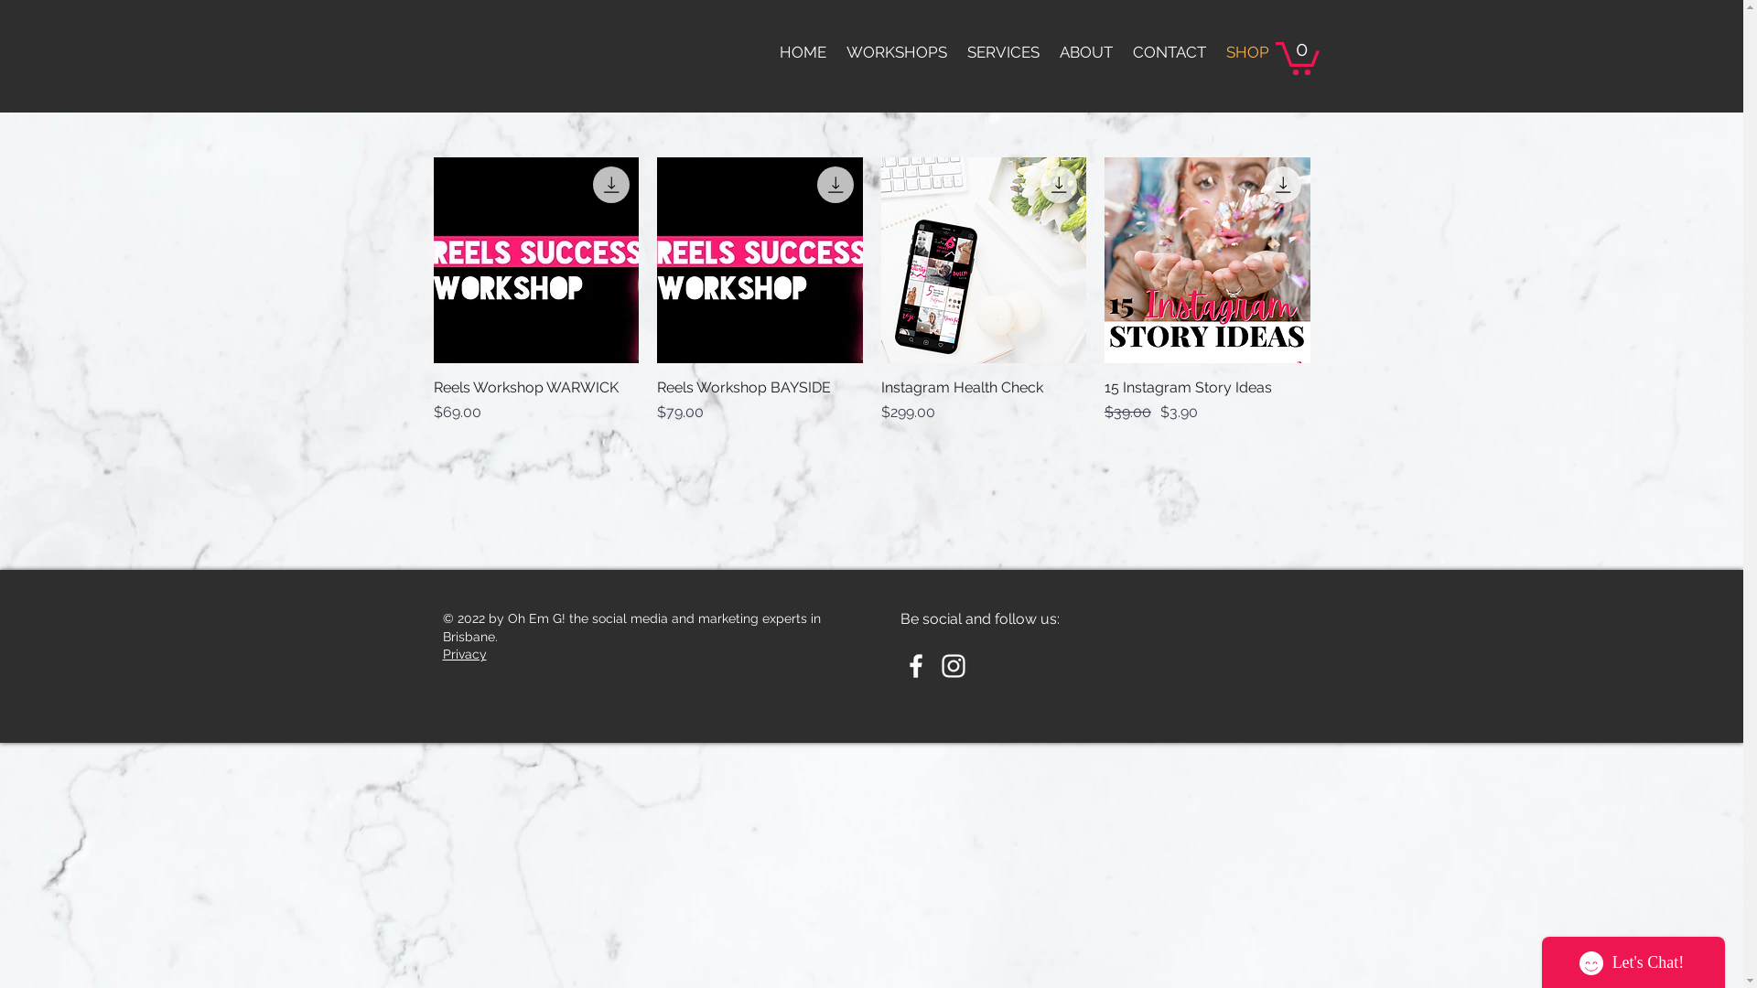 The image size is (1757, 988). Describe the element at coordinates (897, 52) in the screenshot. I see `WORKSHOPS` at that location.